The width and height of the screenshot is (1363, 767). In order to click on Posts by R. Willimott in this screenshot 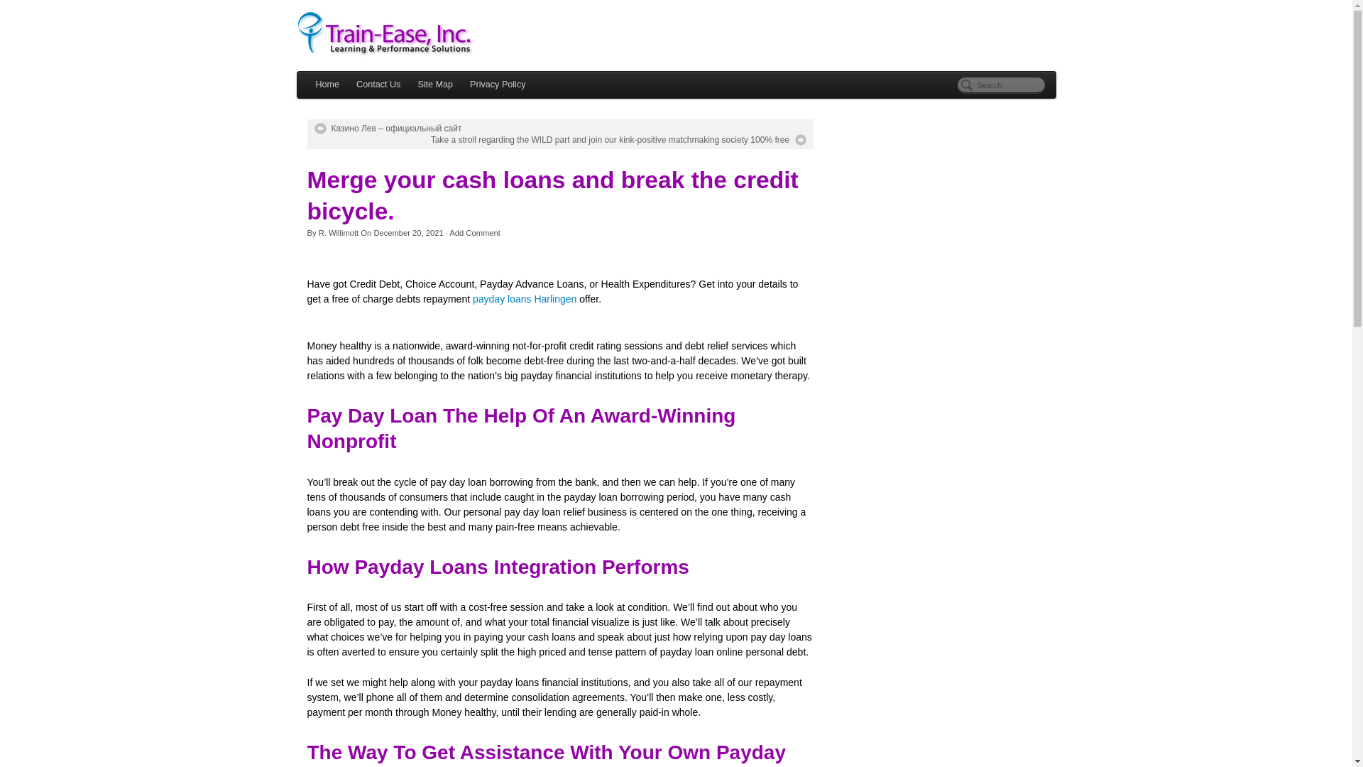, I will do `click(339, 232)`.